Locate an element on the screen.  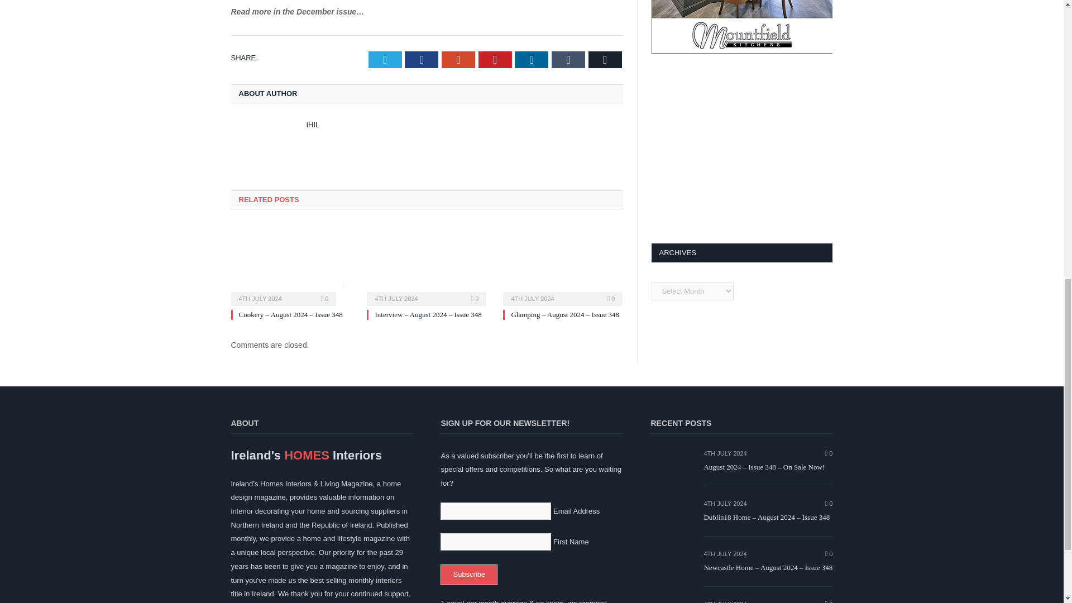
Subscribe is located at coordinates (469, 574).